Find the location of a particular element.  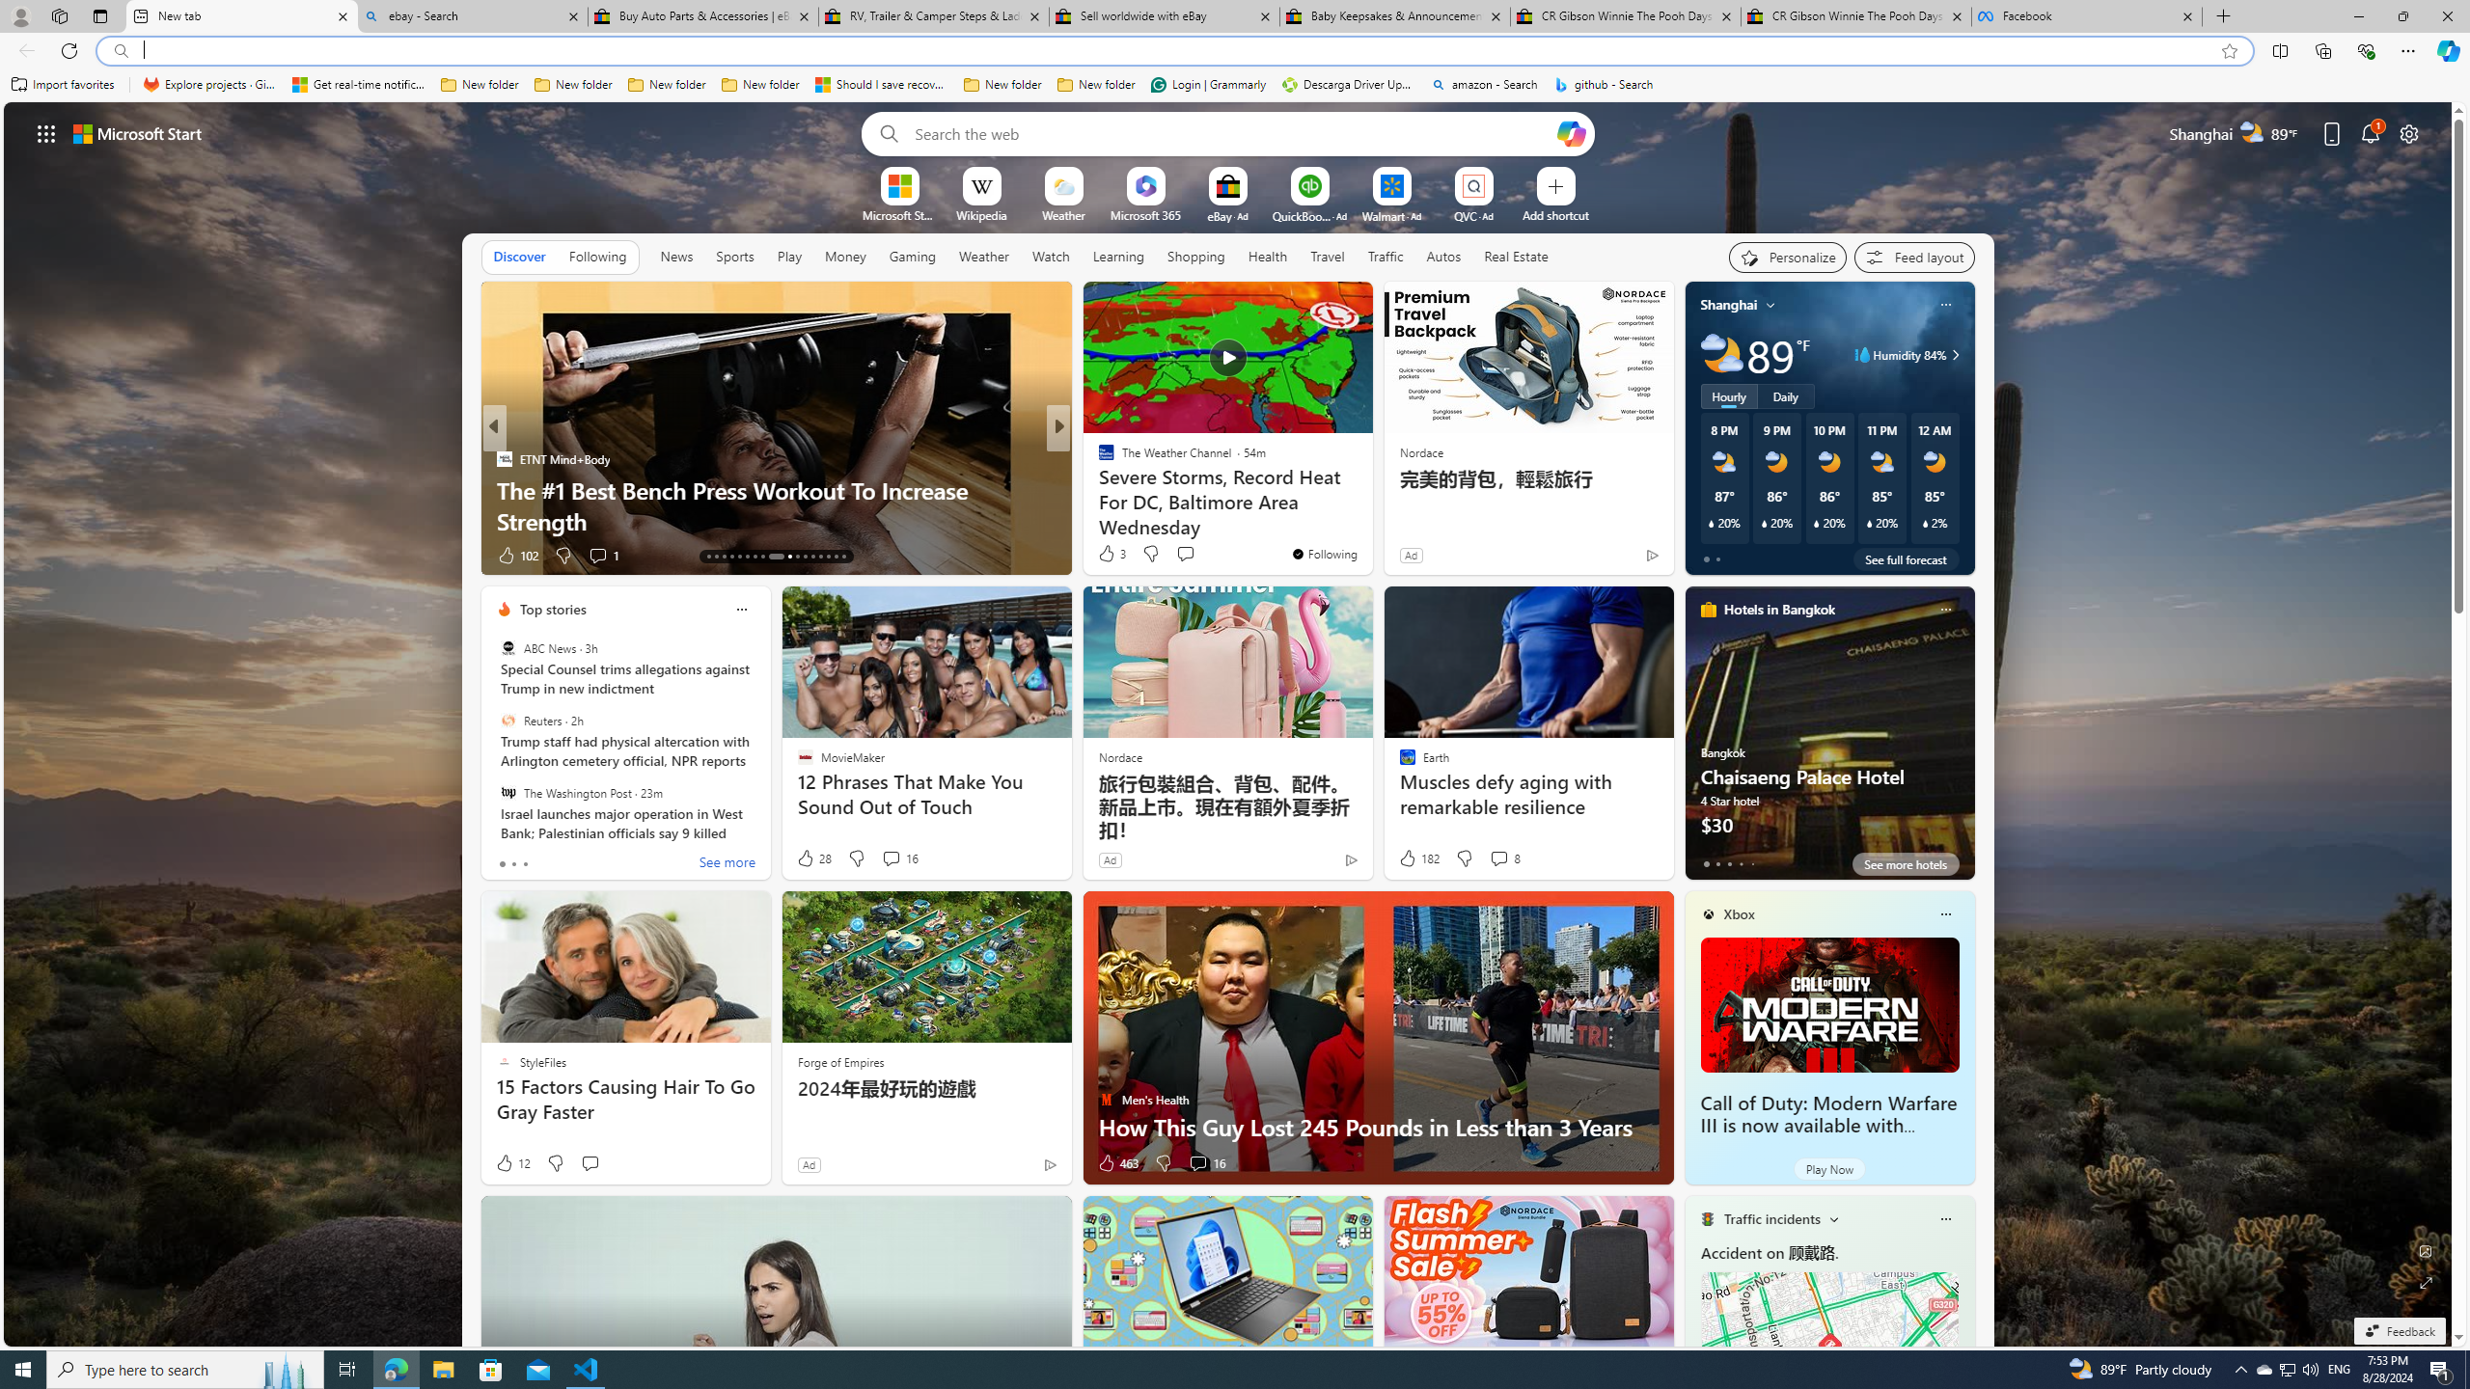

Reuters is located at coordinates (508, 721).